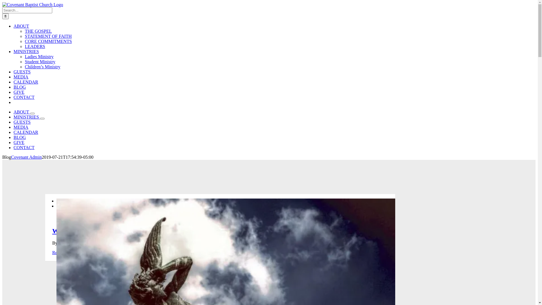  I want to click on CONTACT, so click(24, 97).